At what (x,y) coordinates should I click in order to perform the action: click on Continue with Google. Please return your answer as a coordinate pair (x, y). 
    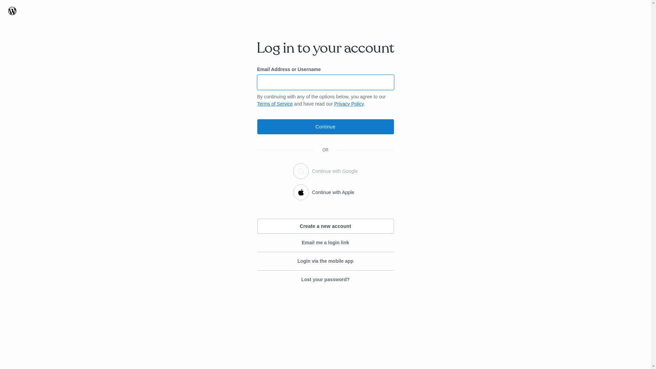
    Looking at the image, I should click on (325, 170).